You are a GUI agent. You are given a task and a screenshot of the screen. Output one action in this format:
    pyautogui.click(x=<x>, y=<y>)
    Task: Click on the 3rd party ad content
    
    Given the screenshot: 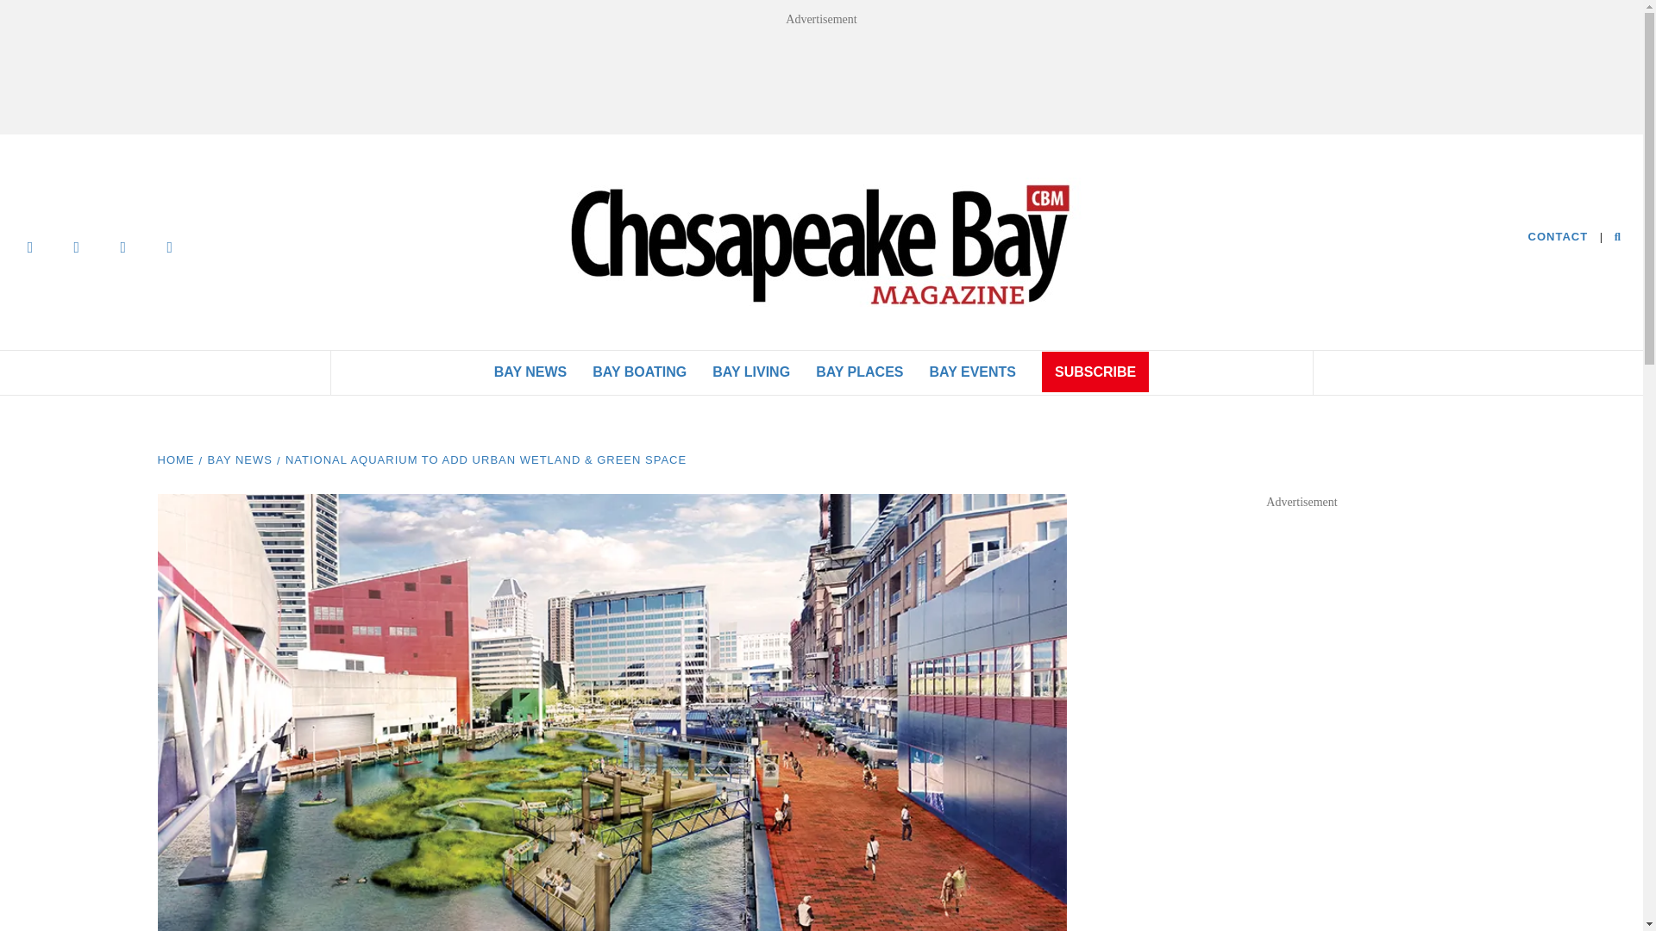 What is the action you would take?
    pyautogui.click(x=820, y=76)
    